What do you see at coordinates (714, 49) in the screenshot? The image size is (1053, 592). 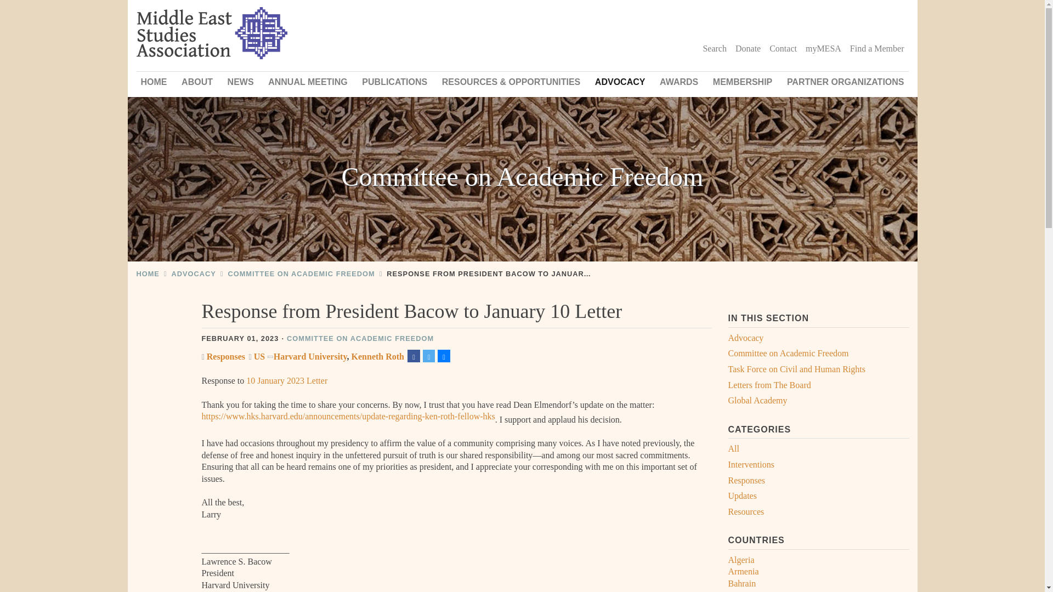 I see `Search` at bounding box center [714, 49].